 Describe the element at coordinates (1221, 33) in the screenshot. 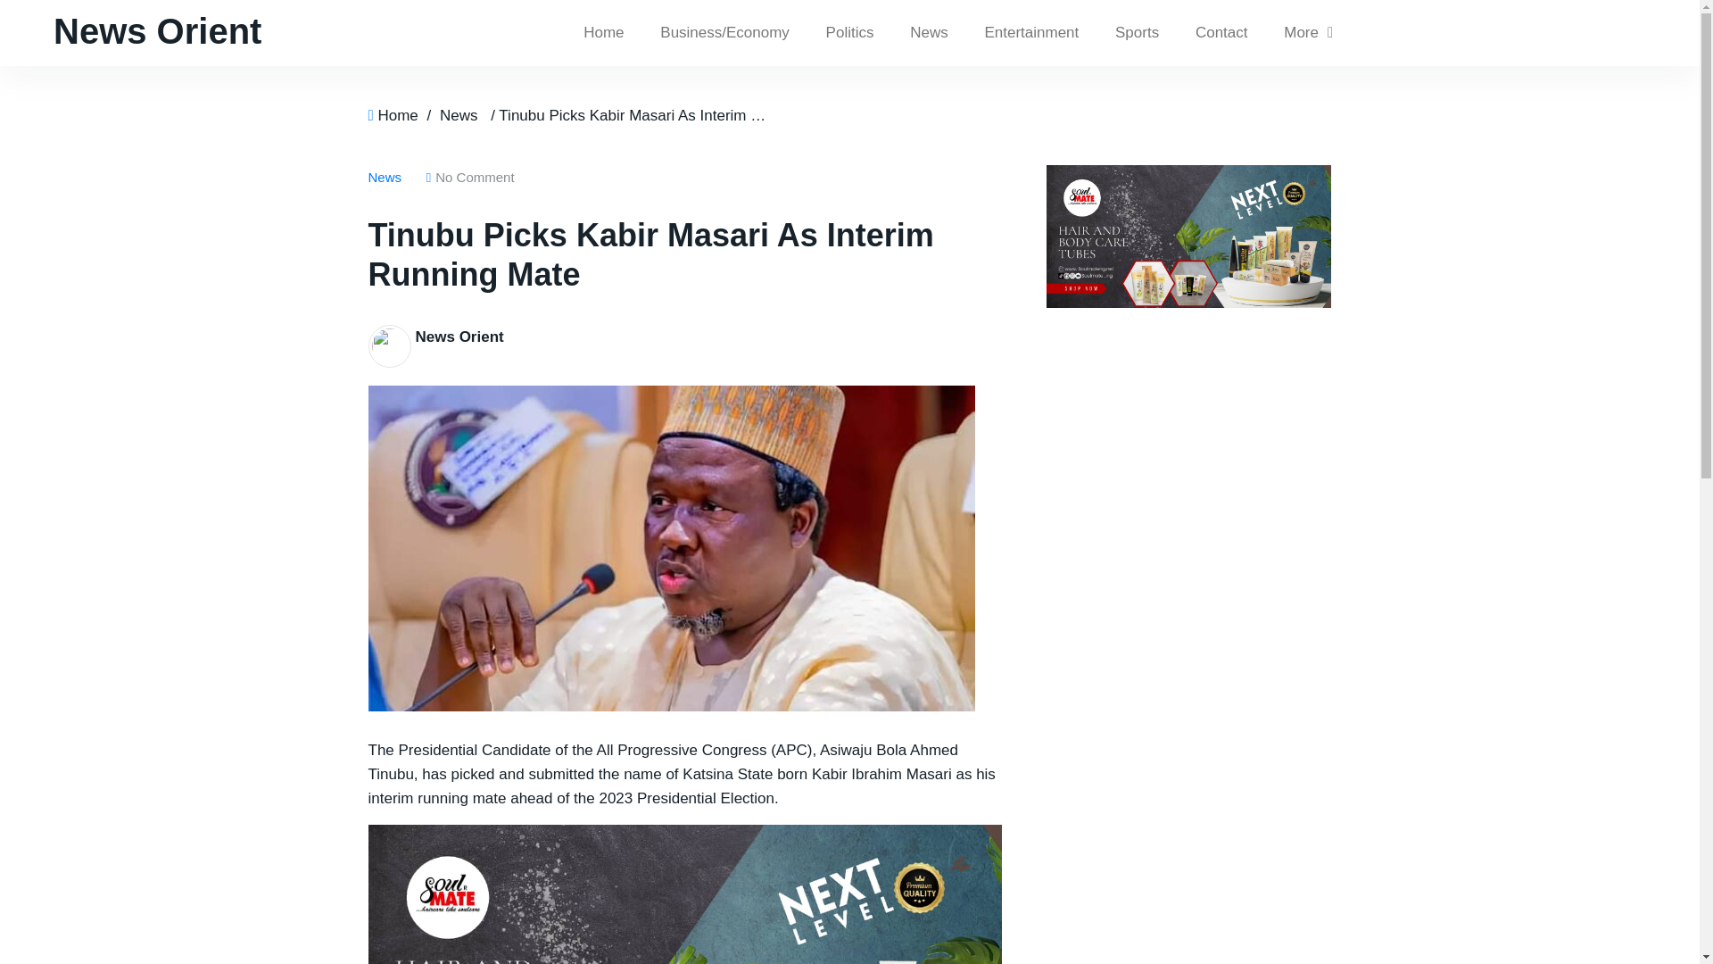

I see `Contact` at that location.